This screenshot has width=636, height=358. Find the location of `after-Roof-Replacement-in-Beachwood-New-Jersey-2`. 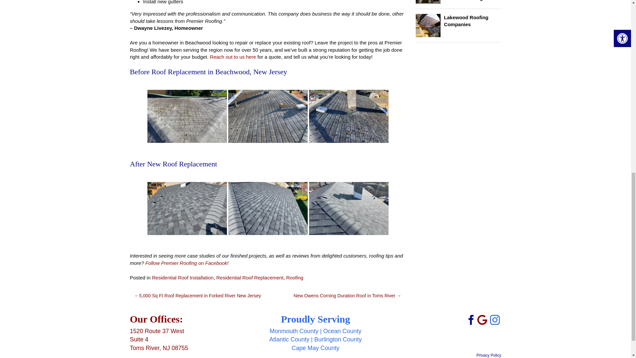

after-Roof-Replacement-in-Beachwood-New-Jersey-2 is located at coordinates (268, 208).